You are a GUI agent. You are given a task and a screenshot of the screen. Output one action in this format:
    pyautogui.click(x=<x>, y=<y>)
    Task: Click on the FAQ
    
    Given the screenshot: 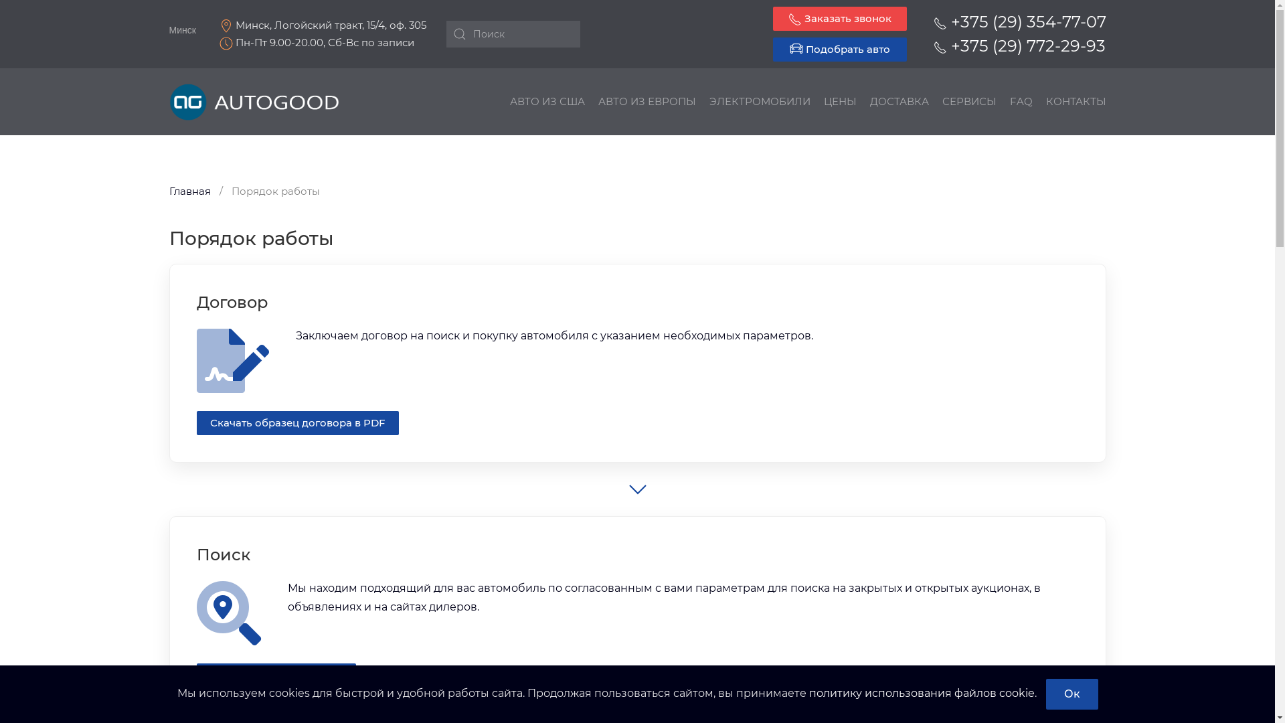 What is the action you would take?
    pyautogui.click(x=1021, y=102)
    